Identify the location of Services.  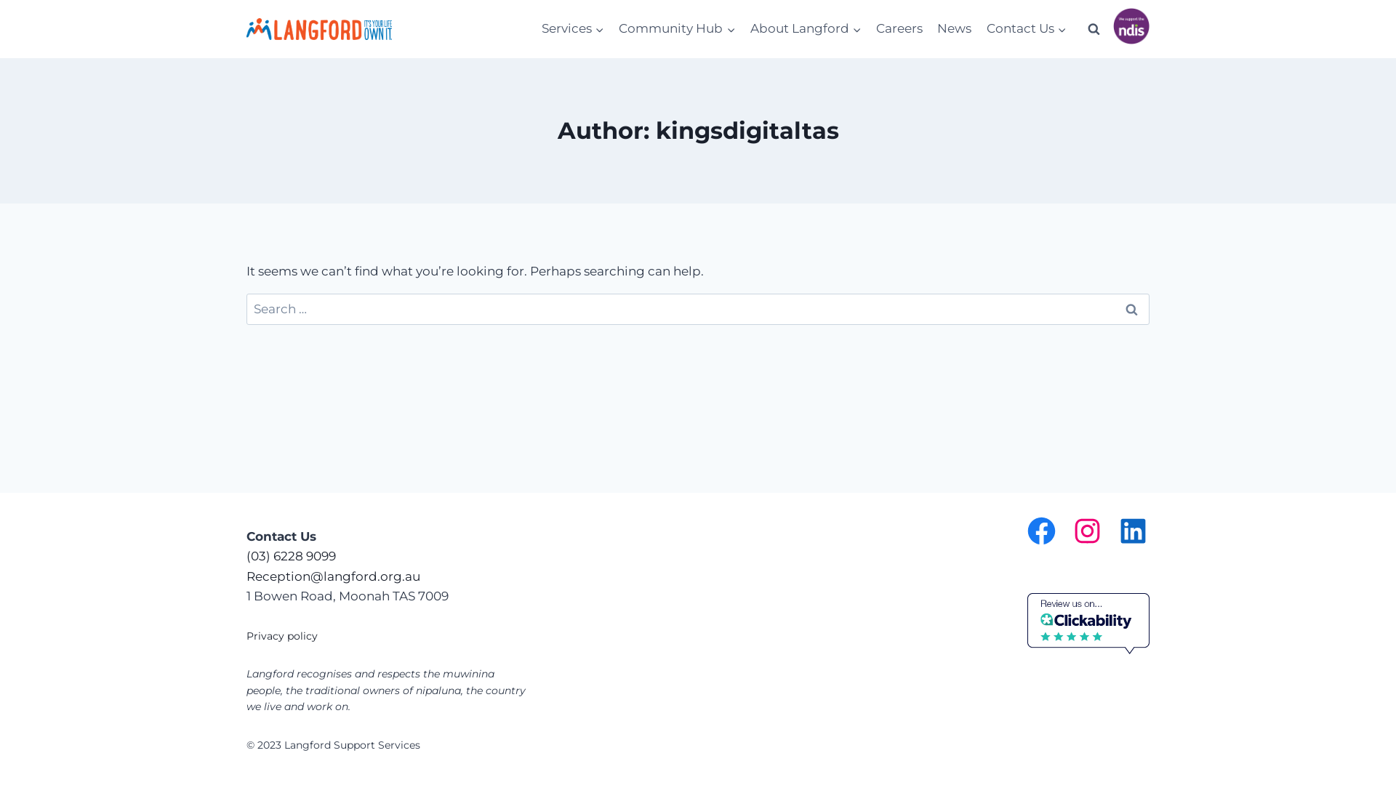
(573, 29).